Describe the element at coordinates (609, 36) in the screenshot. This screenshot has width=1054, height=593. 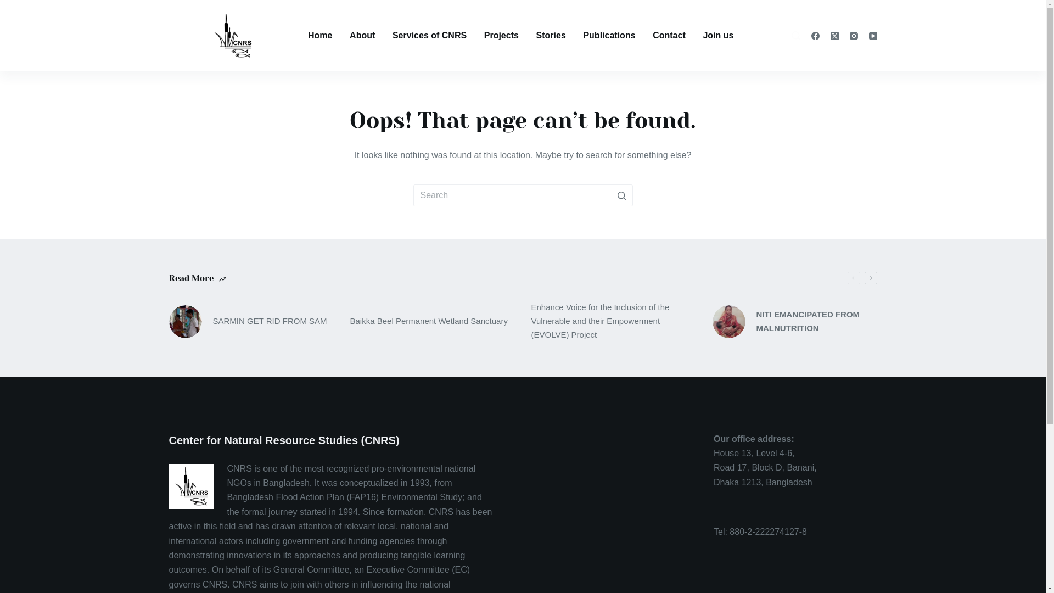
I see `Publications` at that location.